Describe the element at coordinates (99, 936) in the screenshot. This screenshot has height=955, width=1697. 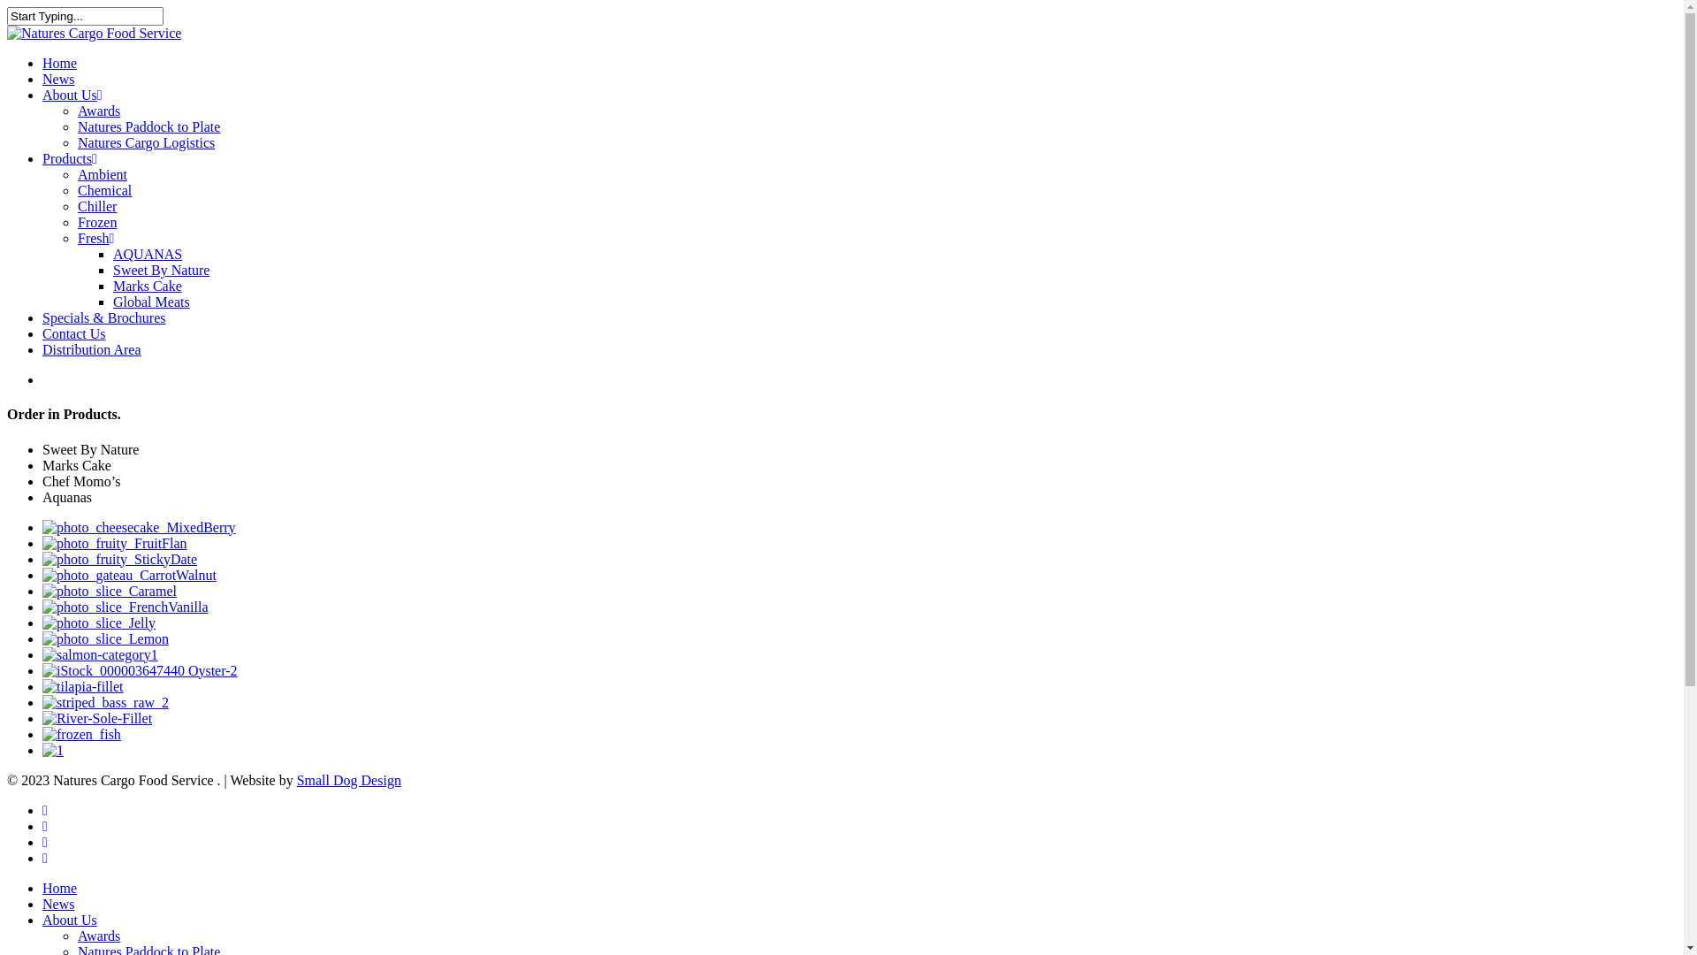
I see `Awards` at that location.